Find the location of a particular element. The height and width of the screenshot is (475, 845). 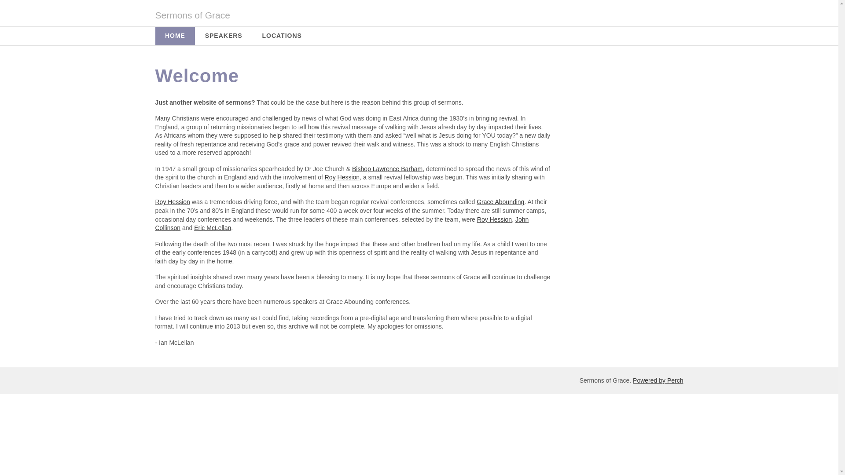

Roy Hession is located at coordinates (342, 177).